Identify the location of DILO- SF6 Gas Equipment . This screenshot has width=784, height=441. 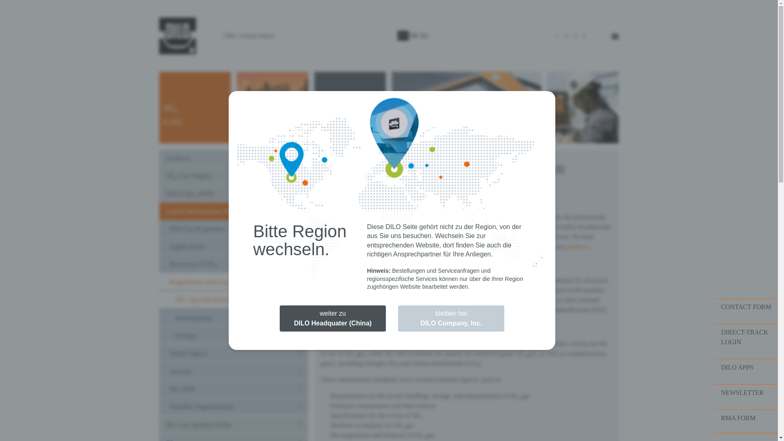
(272, 108).